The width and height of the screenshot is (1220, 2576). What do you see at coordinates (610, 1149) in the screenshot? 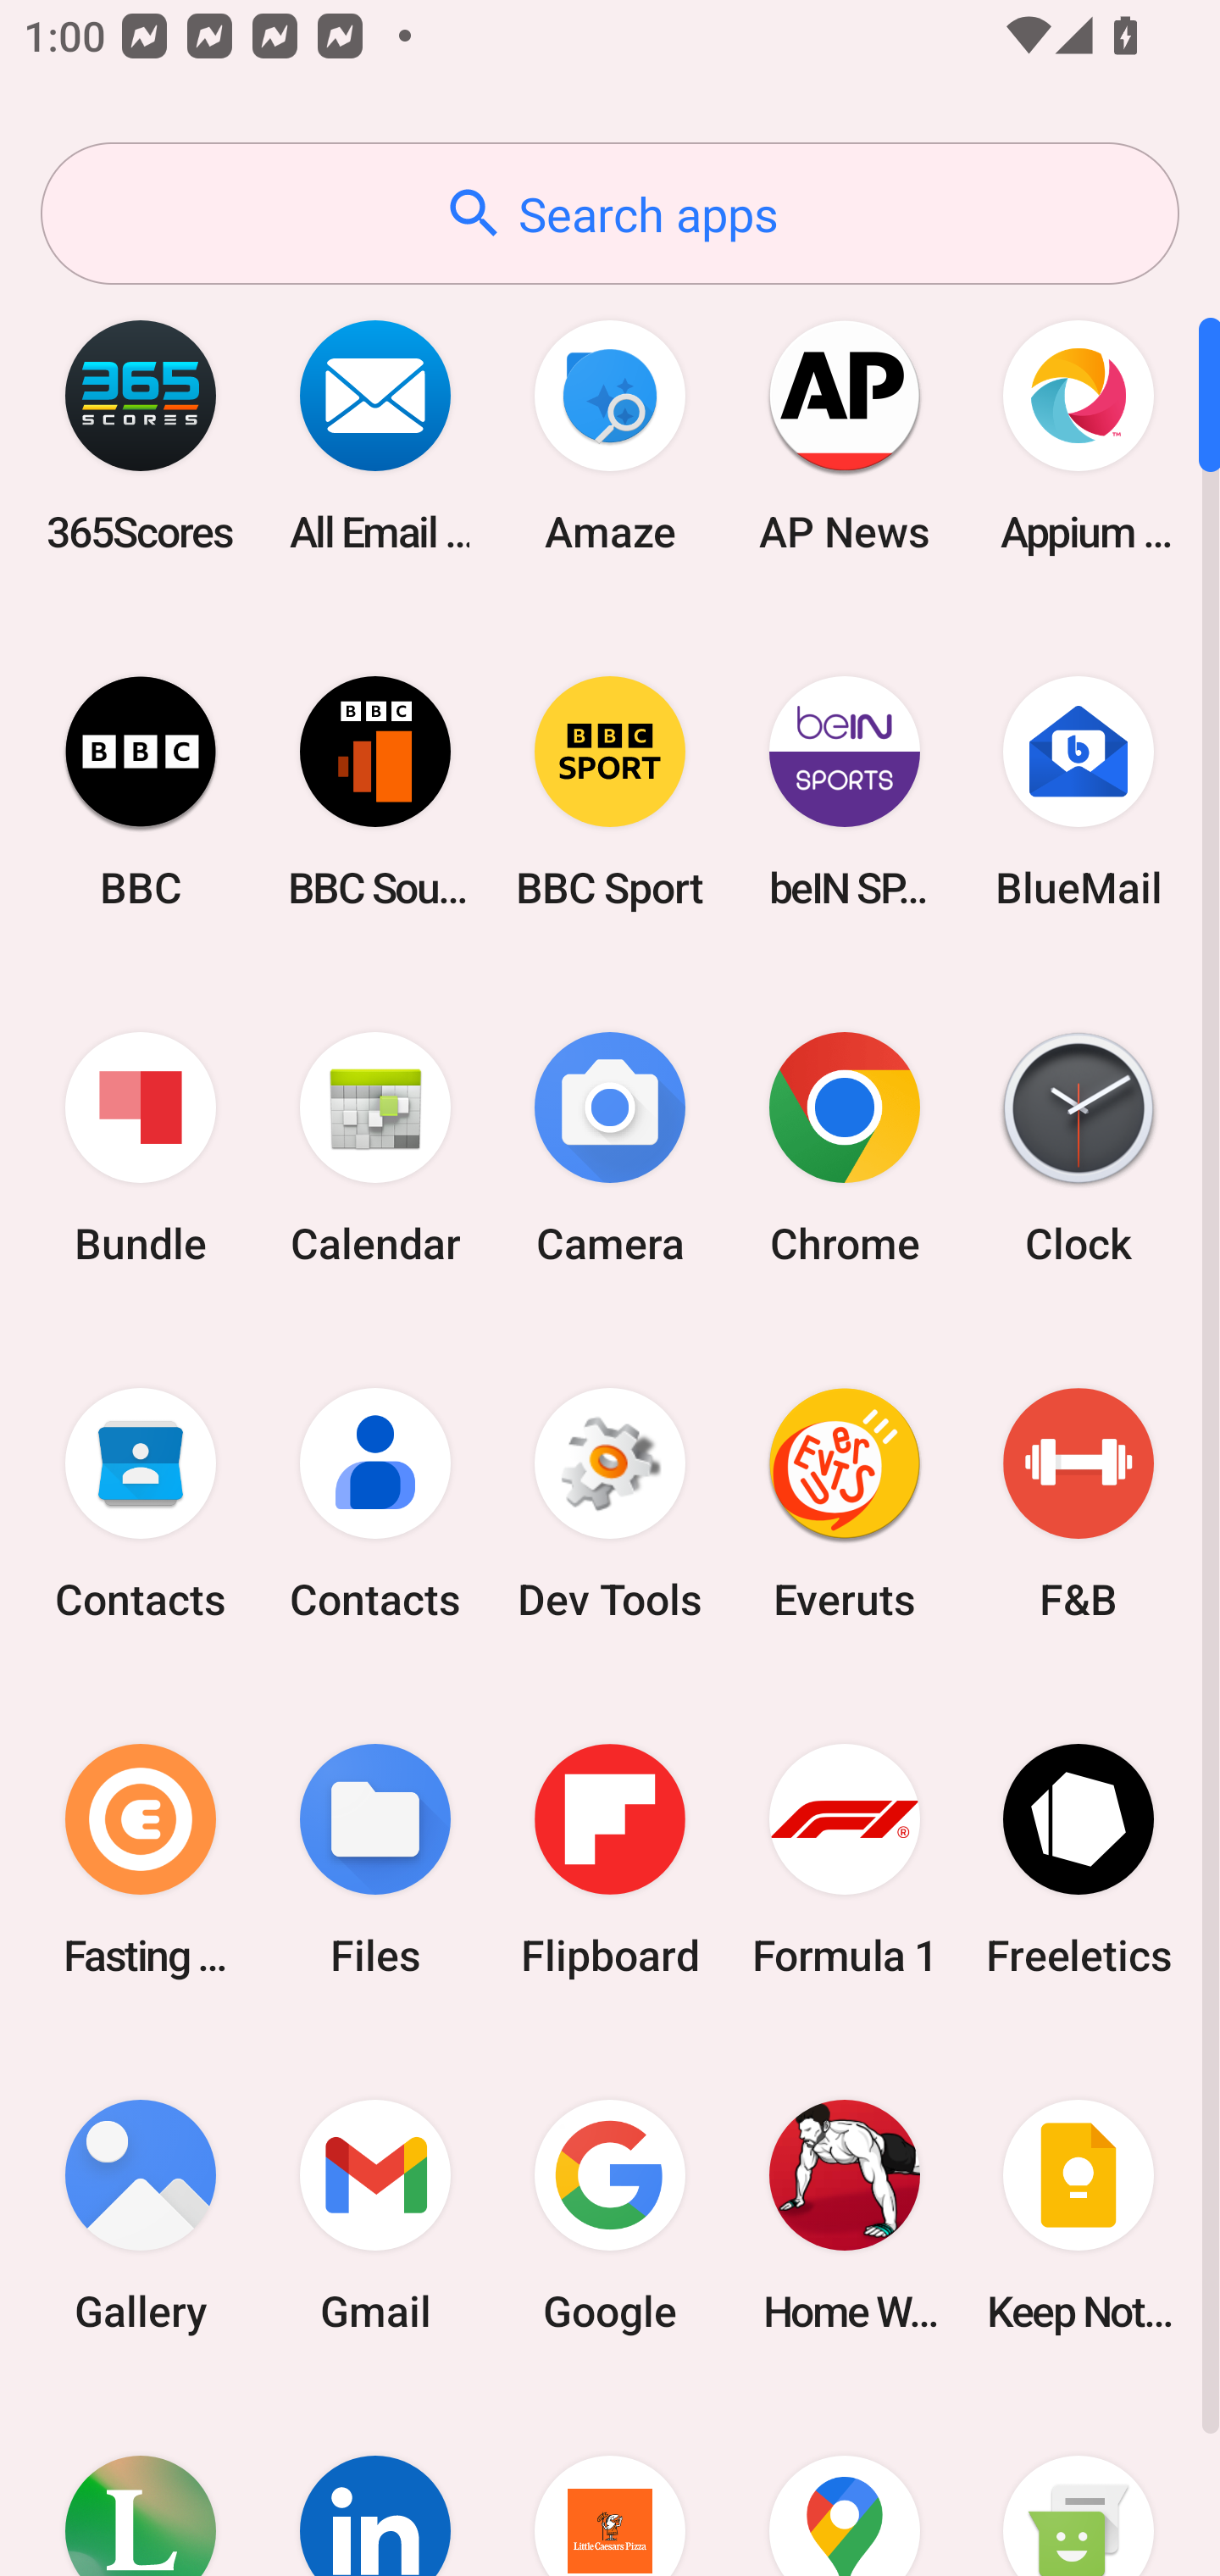
I see `Camera` at bounding box center [610, 1149].